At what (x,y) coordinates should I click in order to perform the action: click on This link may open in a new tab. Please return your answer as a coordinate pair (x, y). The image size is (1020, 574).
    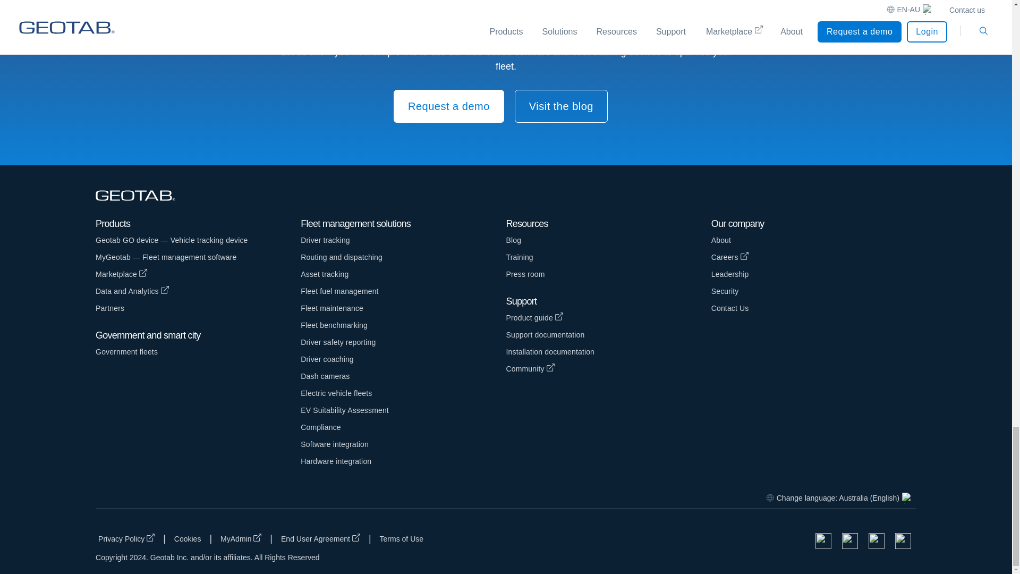
    Looking at the image, I should click on (608, 369).